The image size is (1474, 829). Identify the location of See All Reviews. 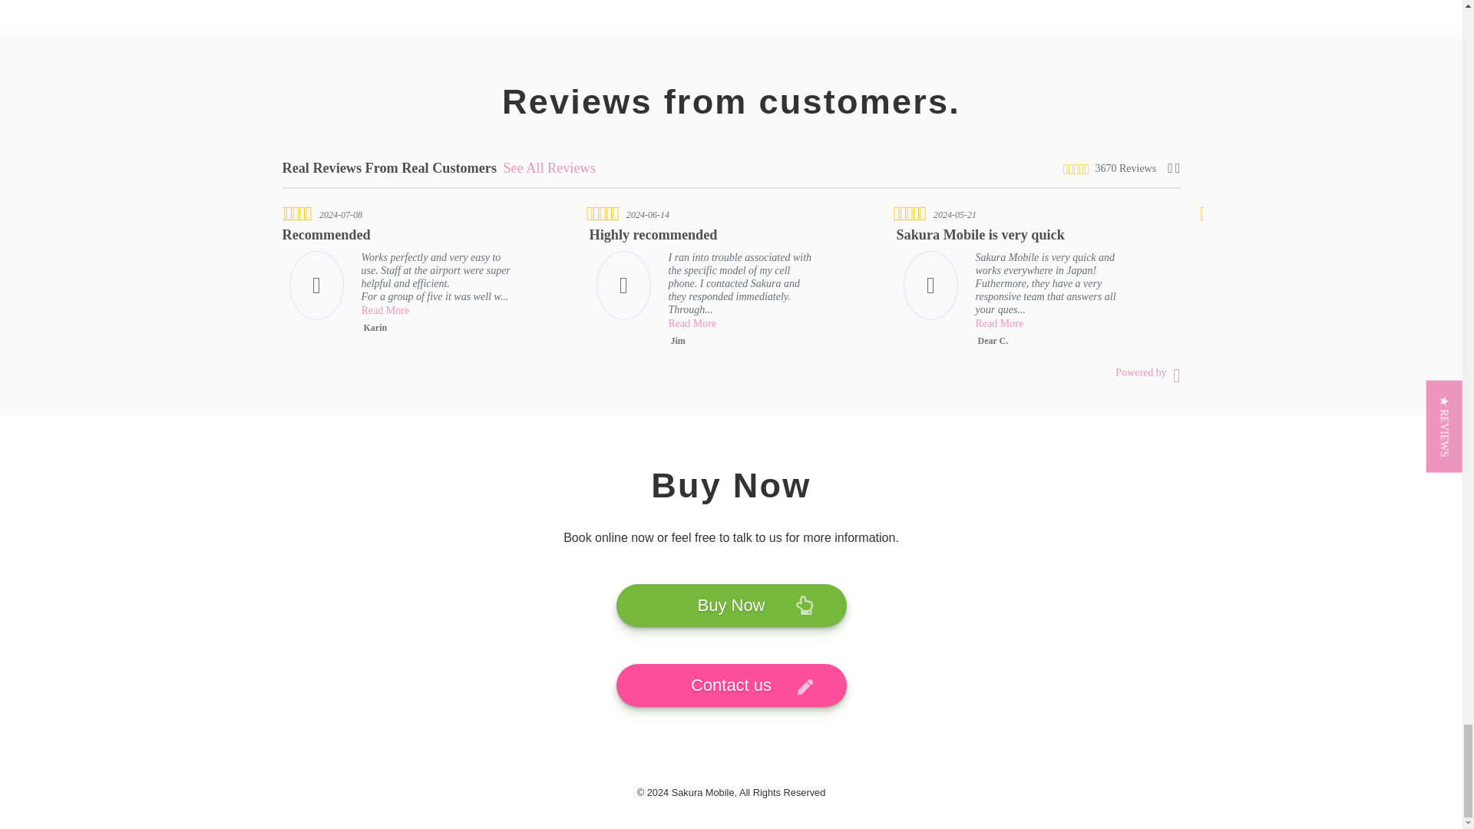
(548, 167).